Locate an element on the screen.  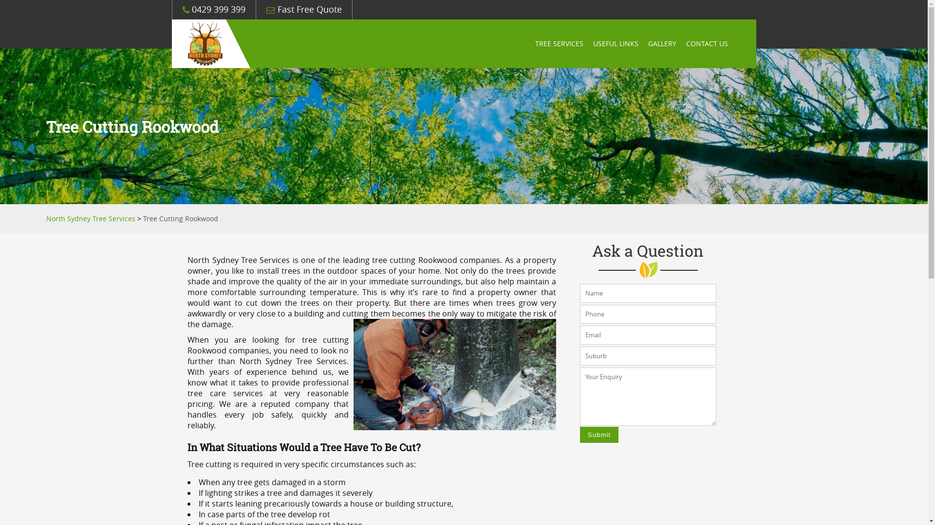
Fast Free Quote is located at coordinates (304, 10).